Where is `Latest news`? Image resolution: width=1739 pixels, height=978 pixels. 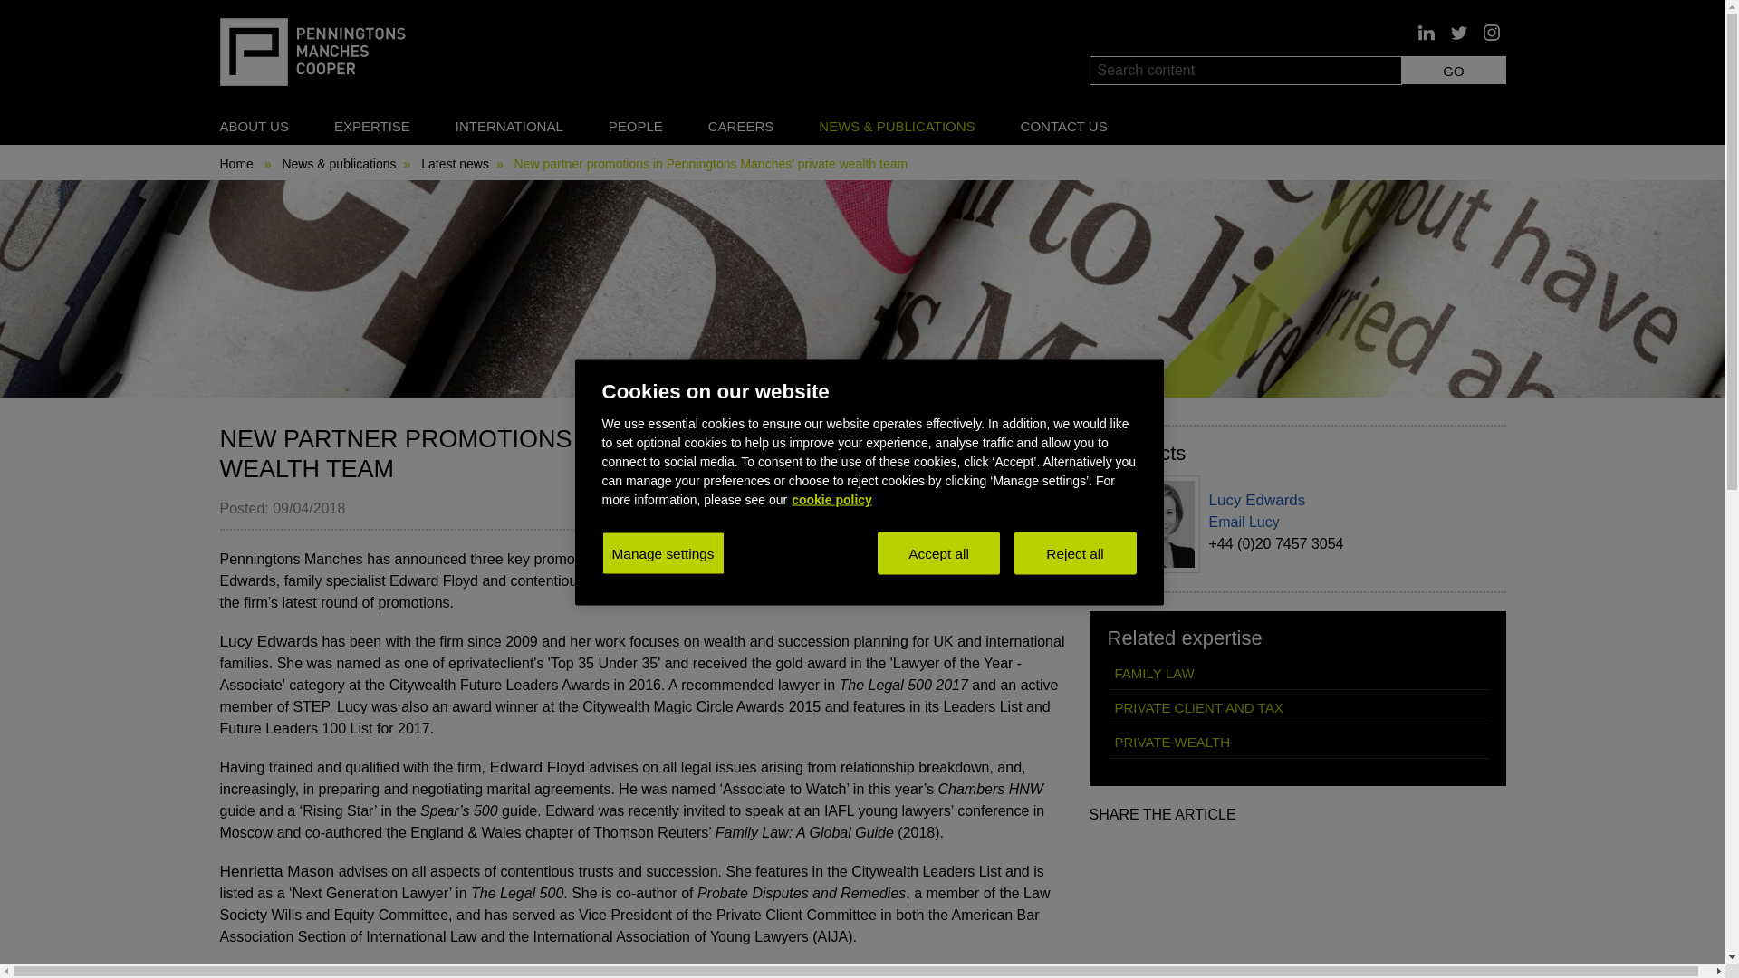
Latest news is located at coordinates (455, 163).